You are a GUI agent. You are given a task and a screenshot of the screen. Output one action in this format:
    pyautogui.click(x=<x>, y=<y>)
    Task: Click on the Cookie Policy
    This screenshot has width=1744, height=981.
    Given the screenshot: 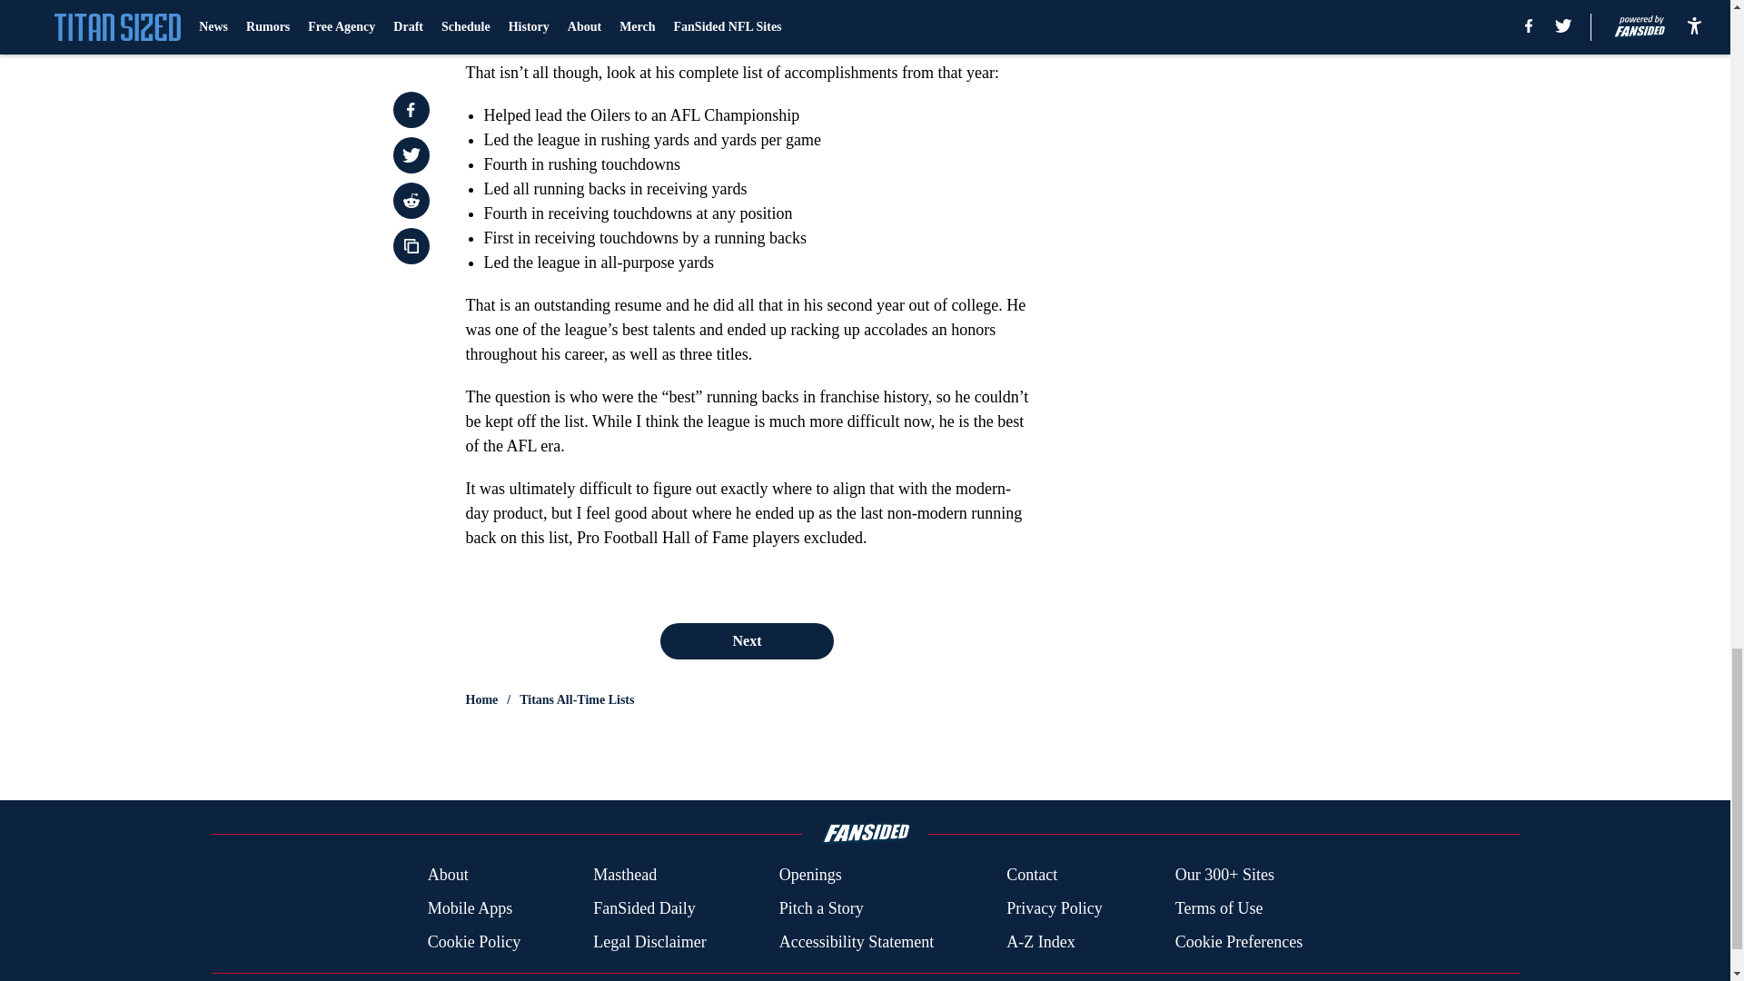 What is the action you would take?
    pyautogui.click(x=474, y=941)
    